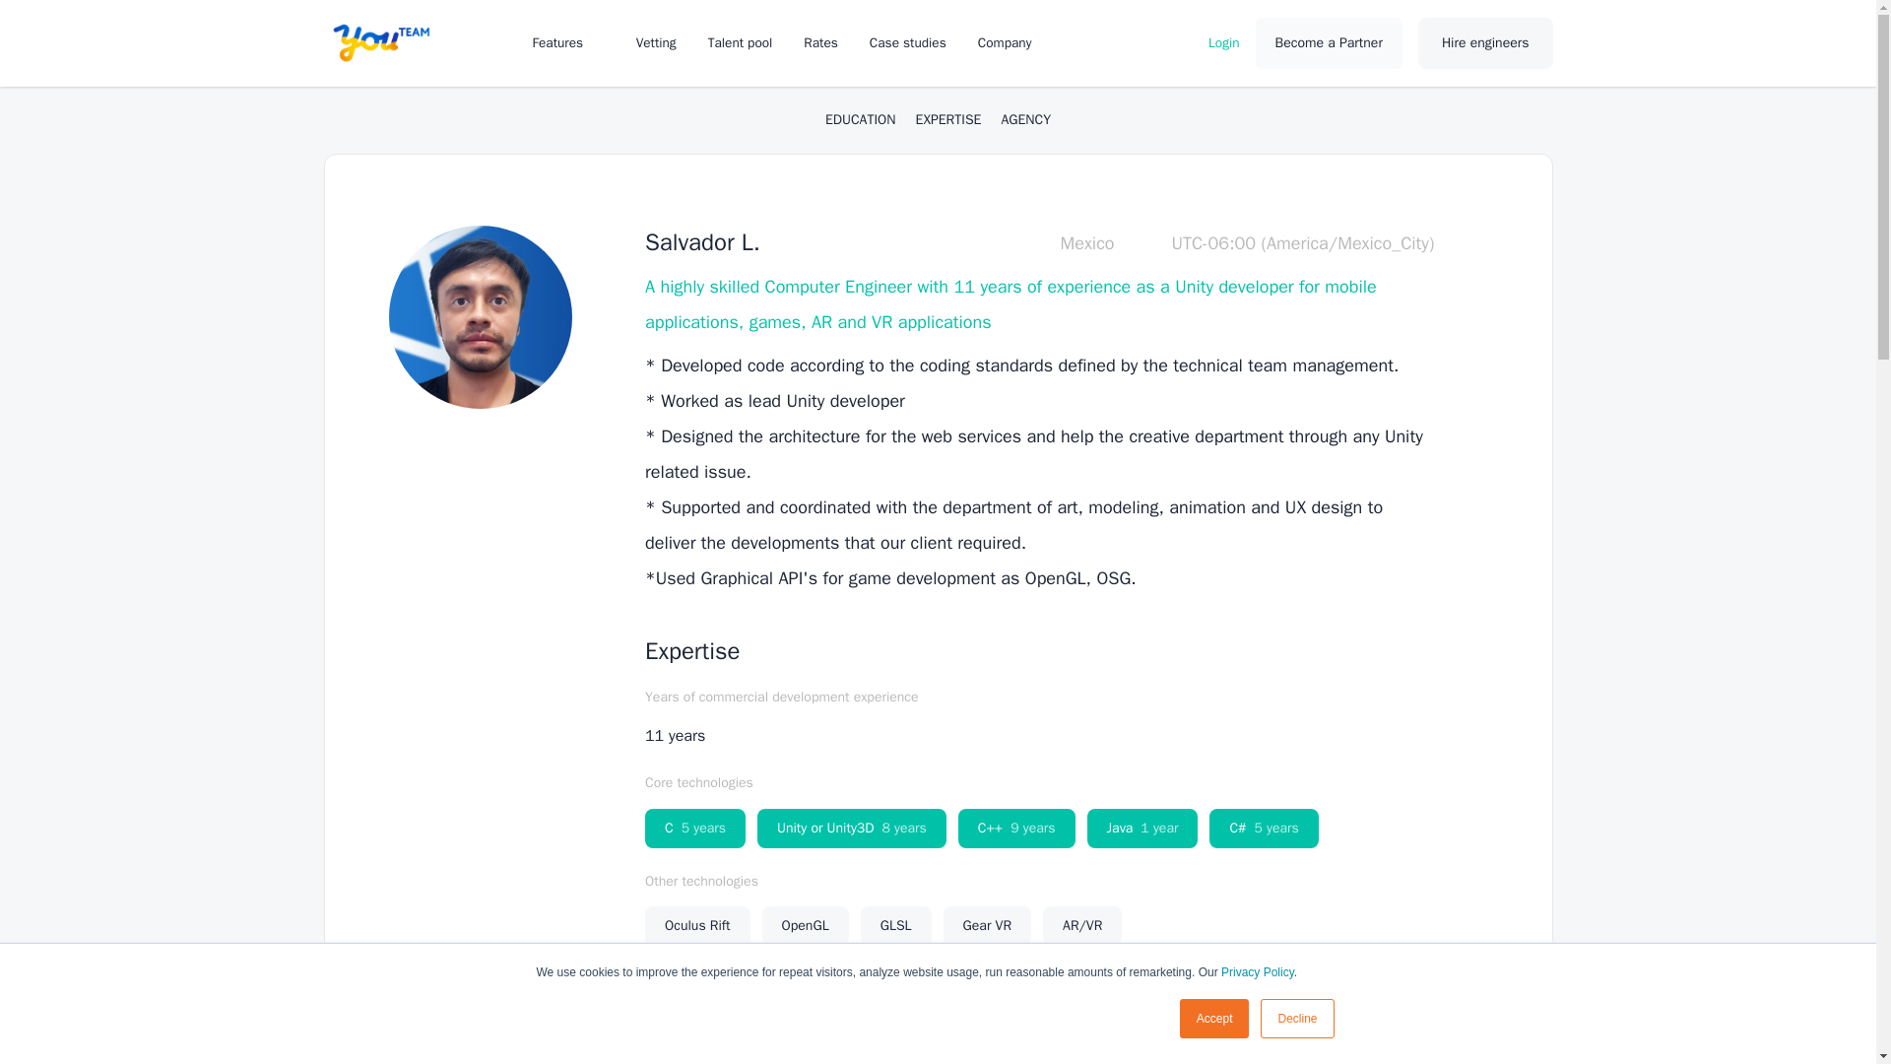 The width and height of the screenshot is (1891, 1064). I want to click on Vetting, so click(656, 41).